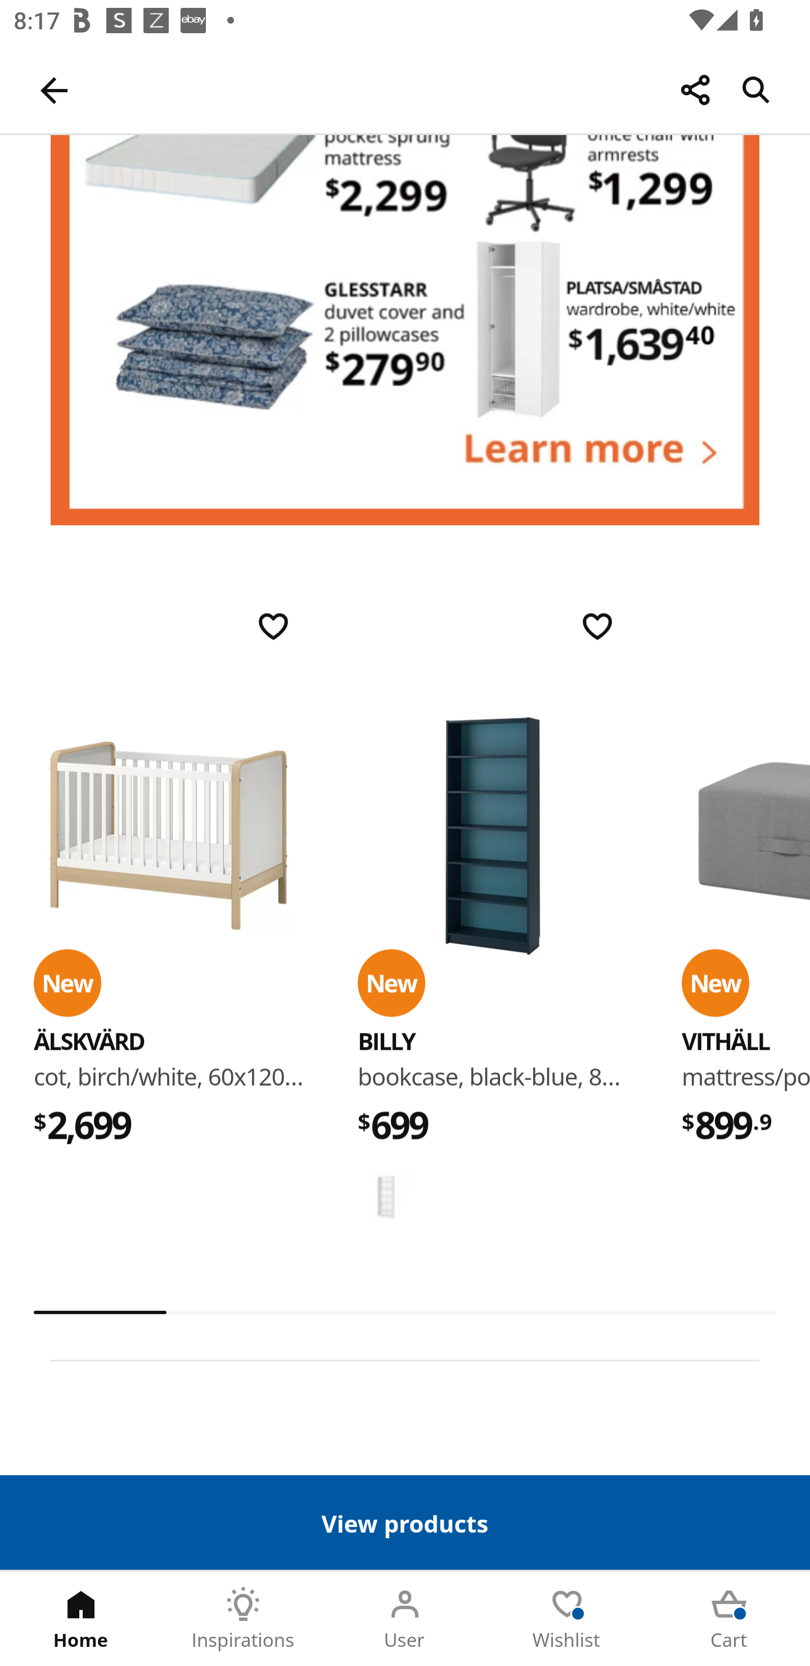 The width and height of the screenshot is (810, 1666). What do you see at coordinates (386, 1041) in the screenshot?
I see `BILLY` at bounding box center [386, 1041].